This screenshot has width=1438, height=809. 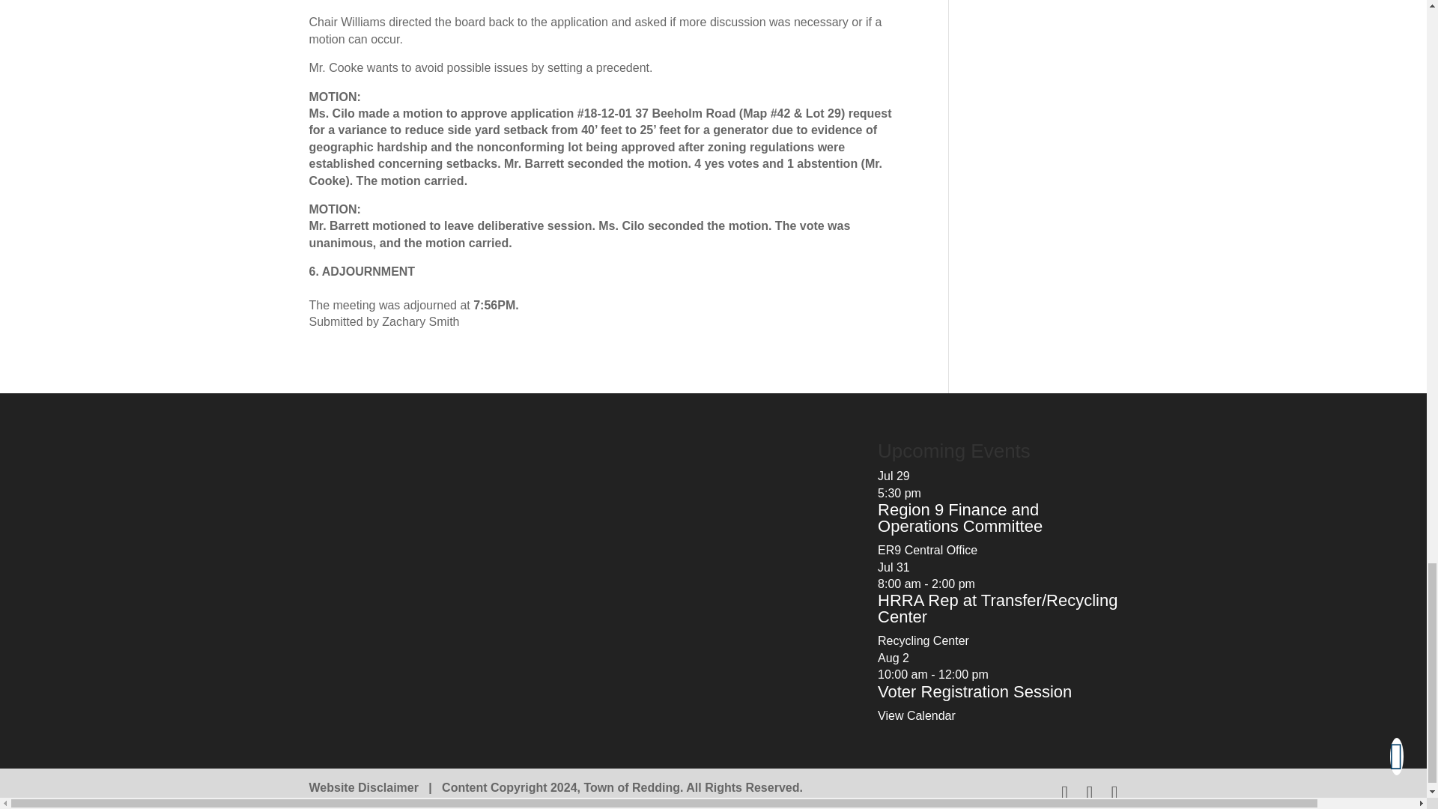 I want to click on Voter Registration Session, so click(x=974, y=692).